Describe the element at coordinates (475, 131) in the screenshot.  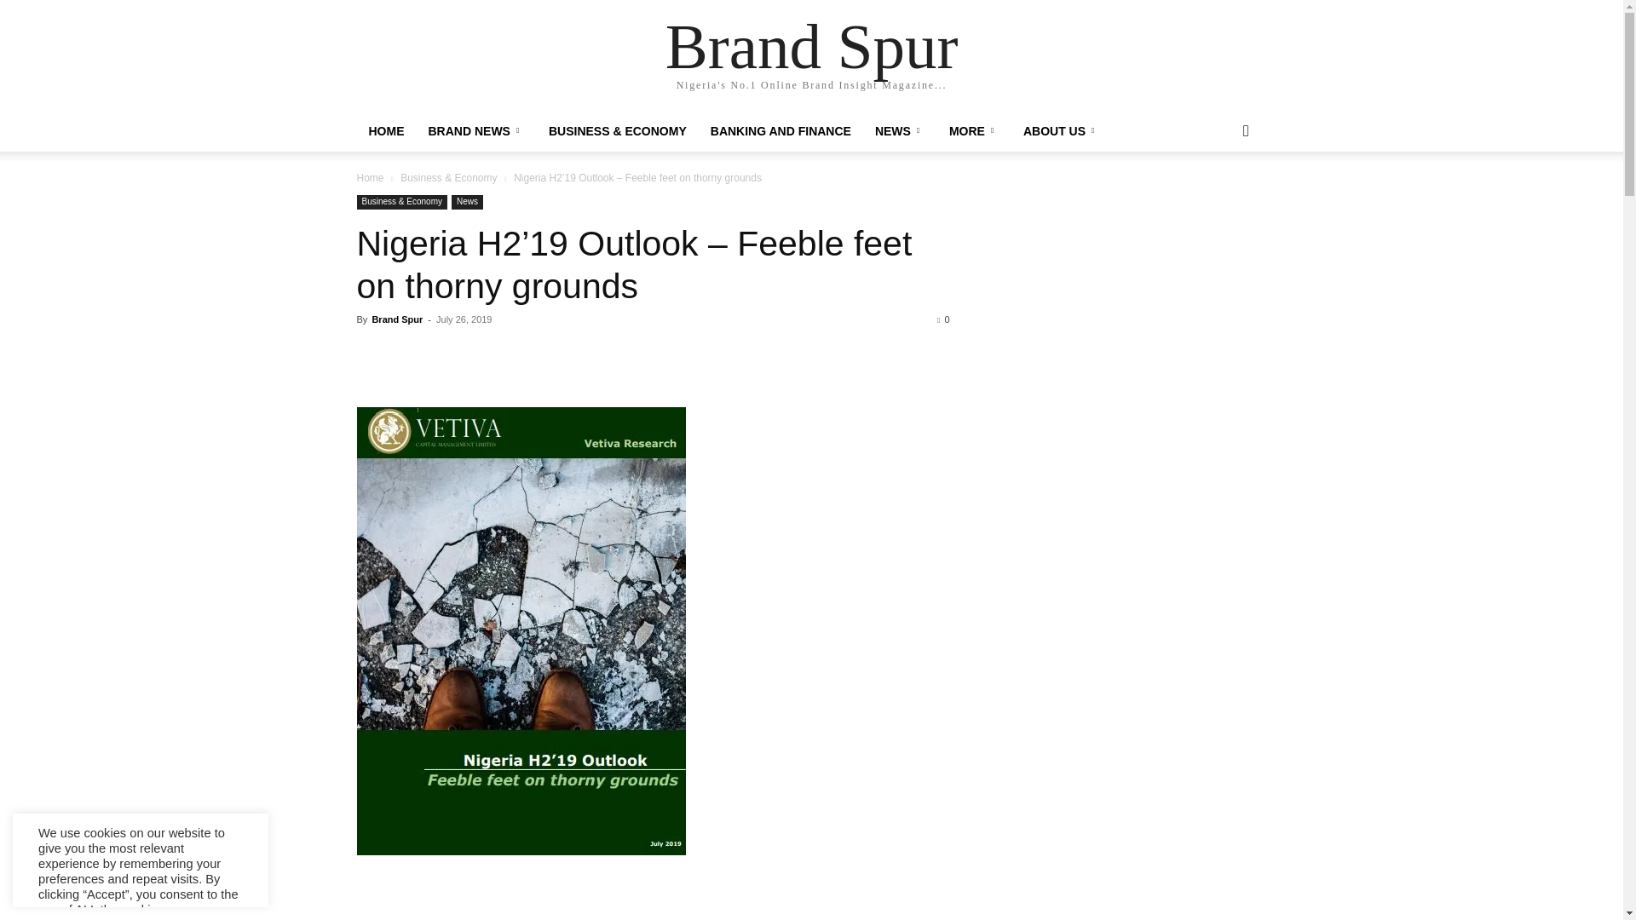
I see `BRAND NEWS` at that location.